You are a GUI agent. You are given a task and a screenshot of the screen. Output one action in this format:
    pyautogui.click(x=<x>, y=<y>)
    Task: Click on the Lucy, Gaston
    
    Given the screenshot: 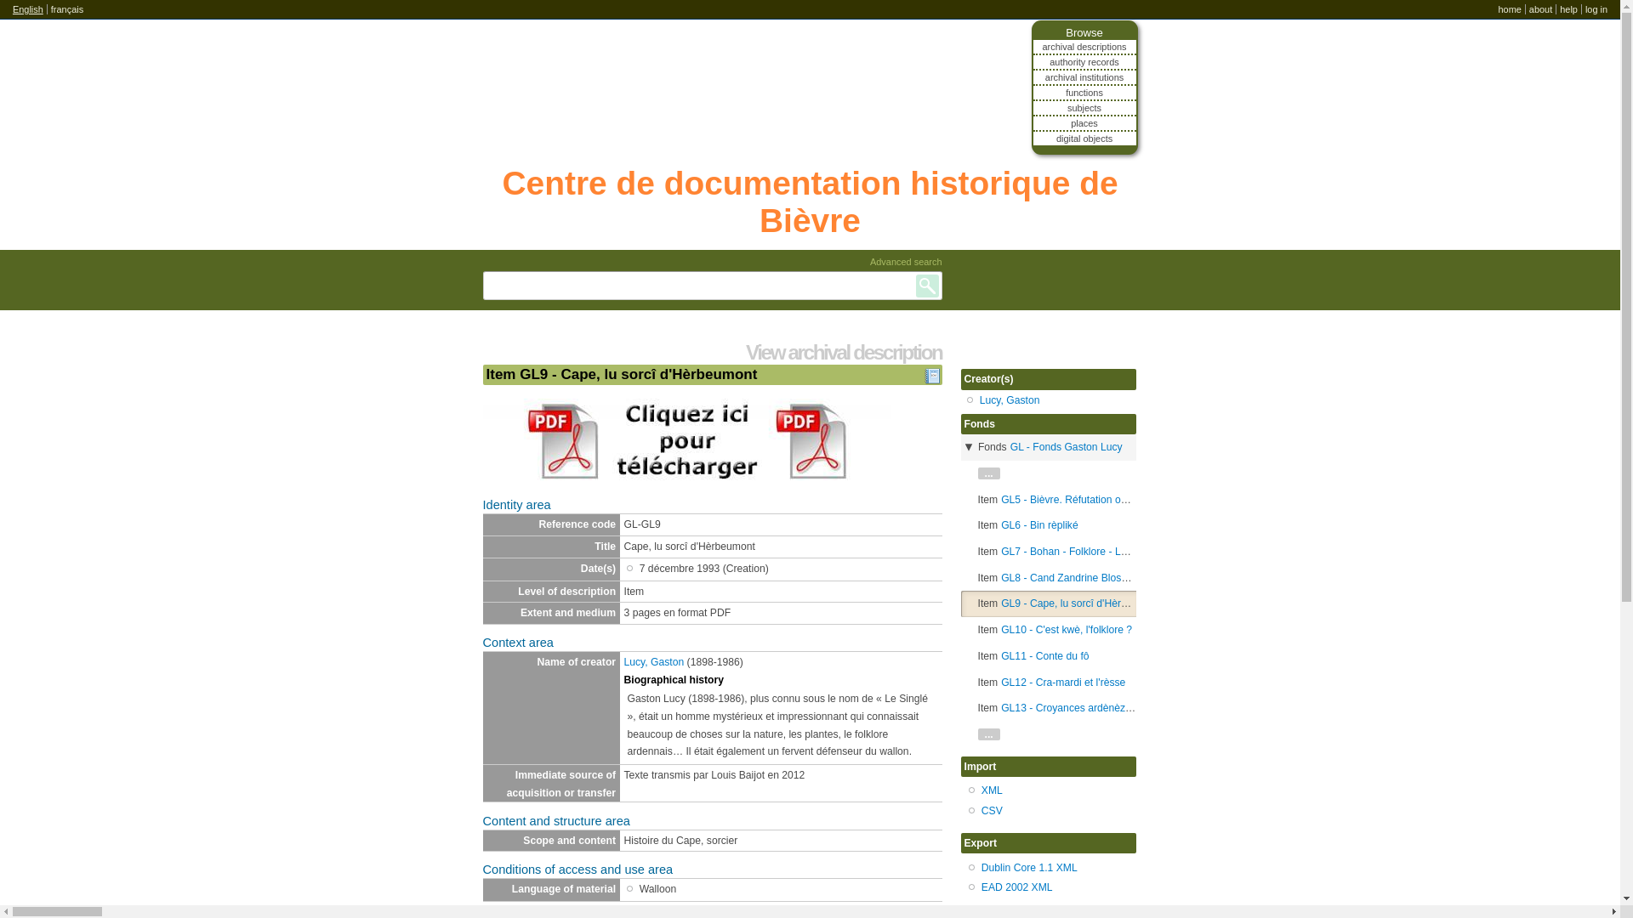 What is the action you would take?
    pyautogui.click(x=1010, y=400)
    